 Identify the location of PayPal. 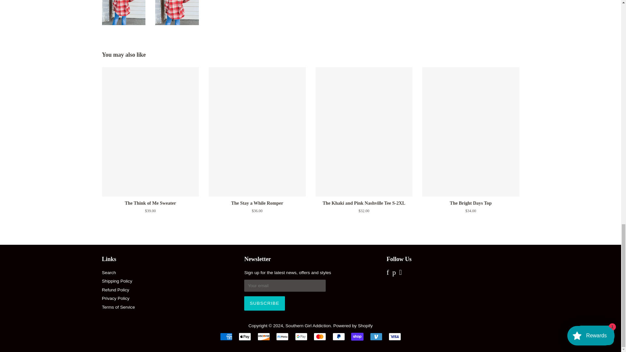
(338, 336).